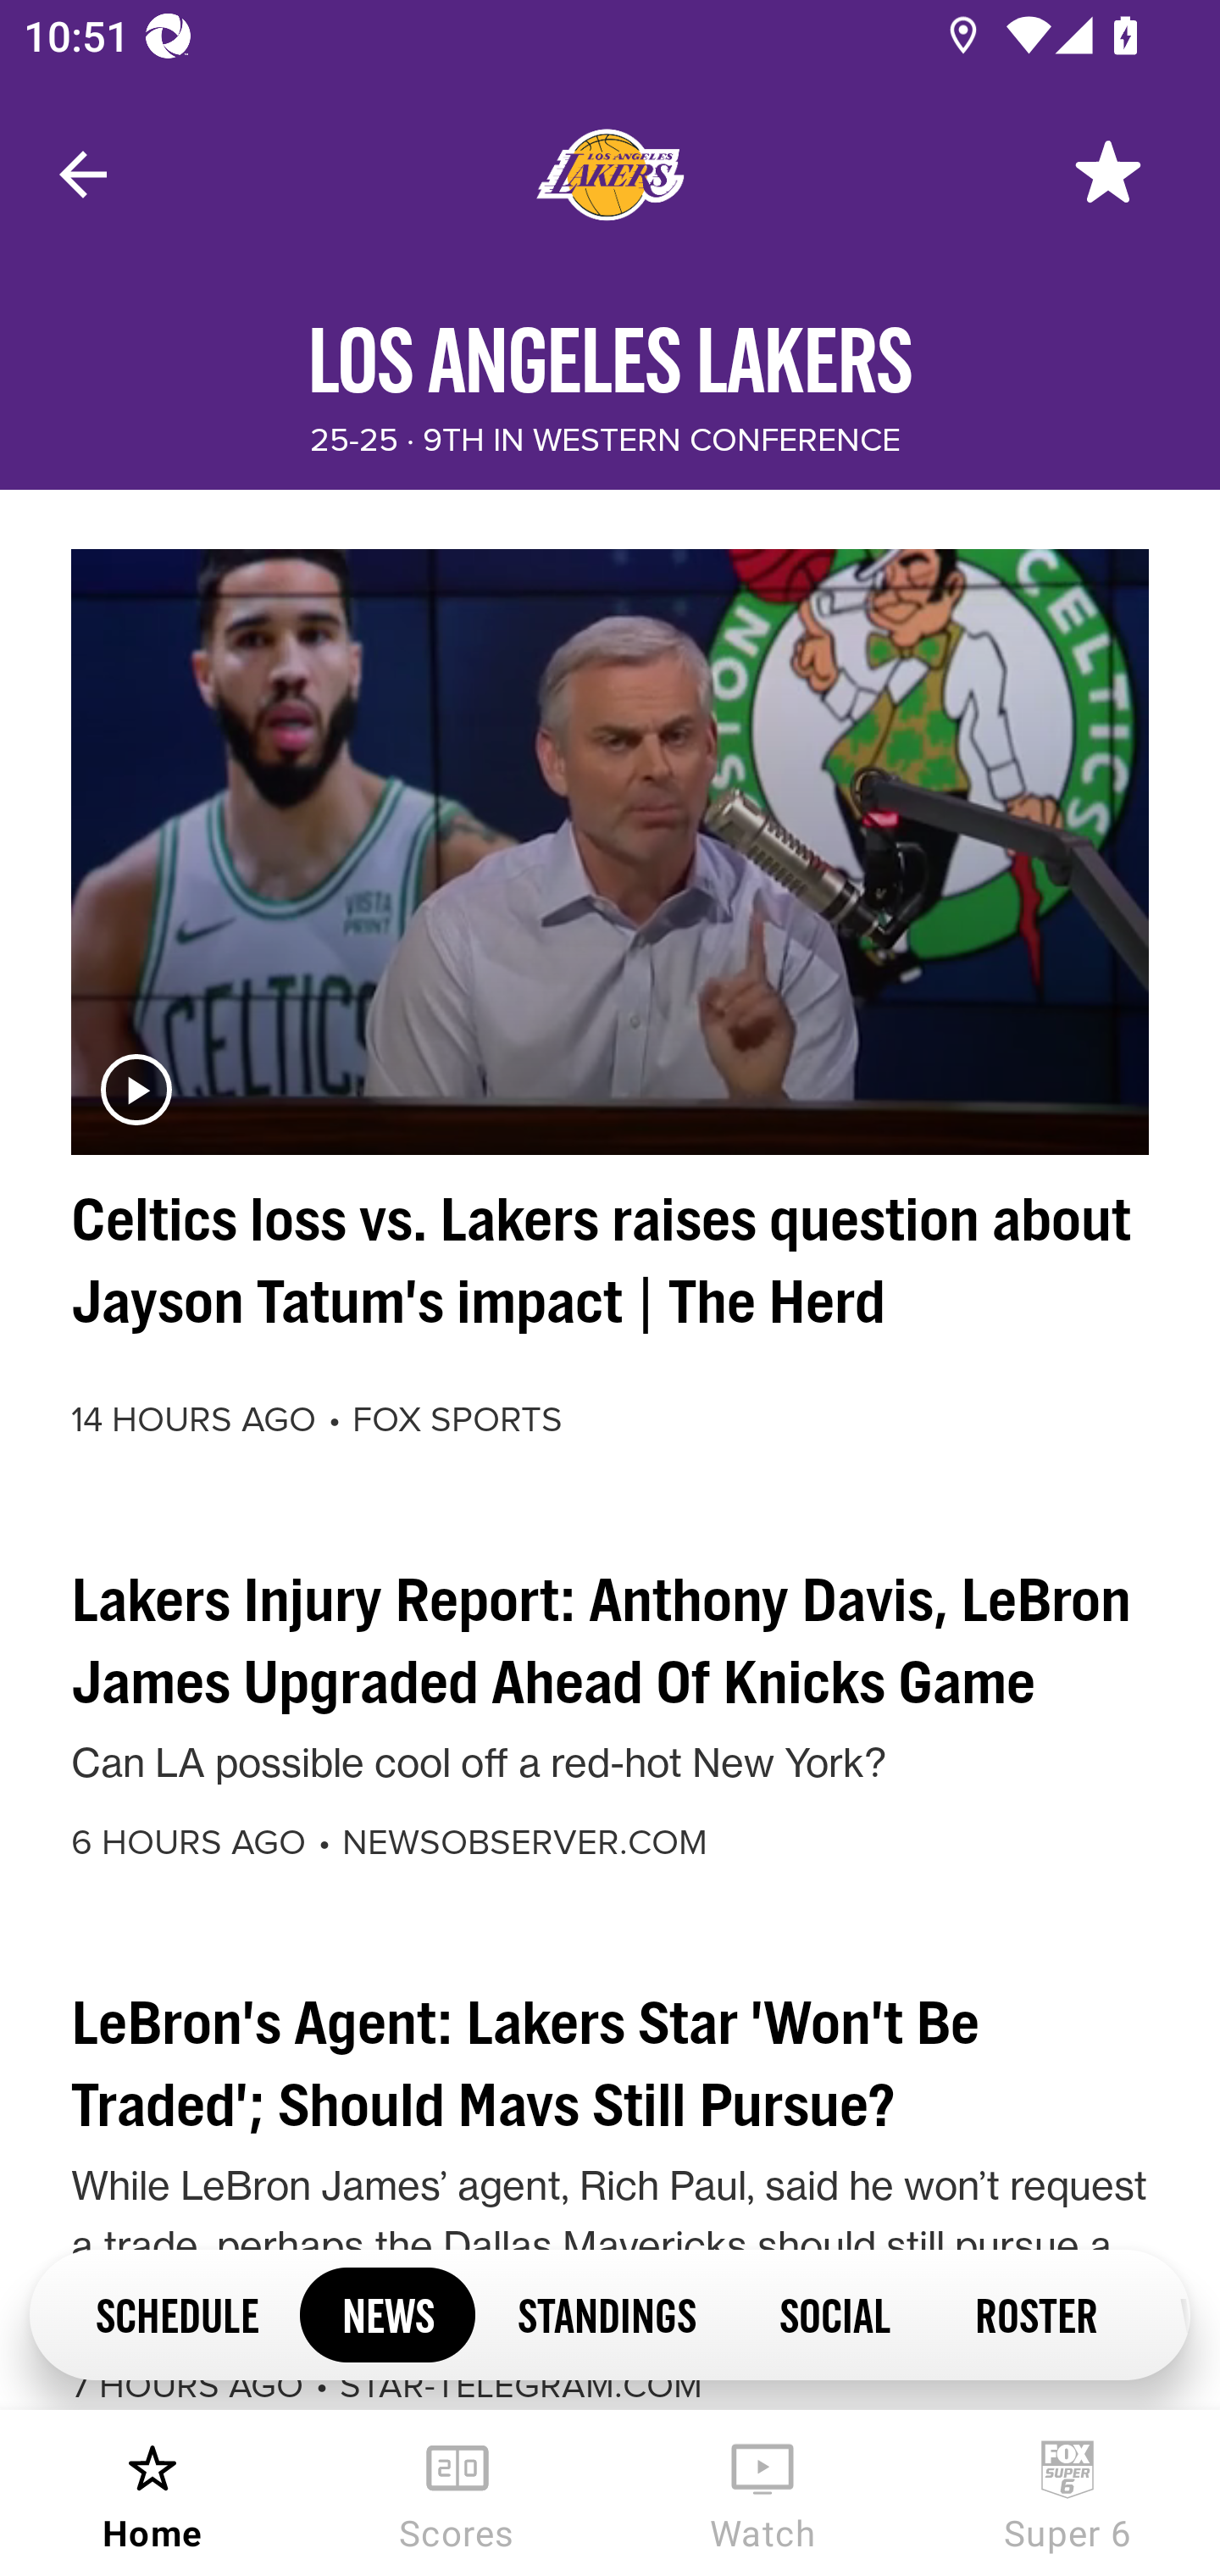 The image size is (1220, 2576). I want to click on SCHEDULE, so click(176, 2313).